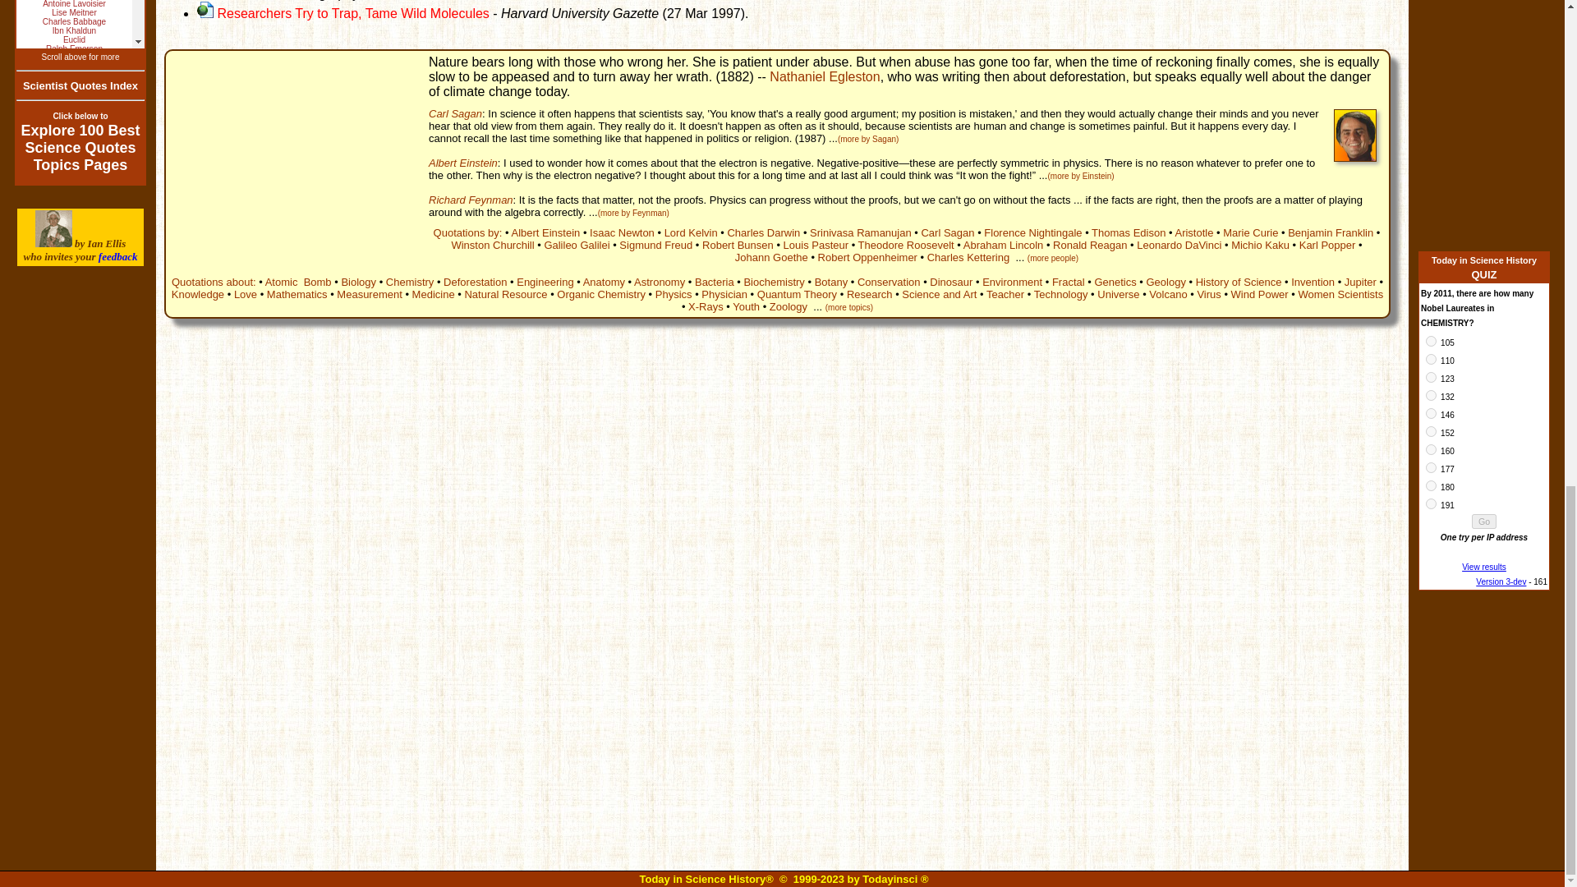 Image resolution: width=1577 pixels, height=887 pixels. Describe the element at coordinates (545, 232) in the screenshot. I see `Albert Einstein` at that location.